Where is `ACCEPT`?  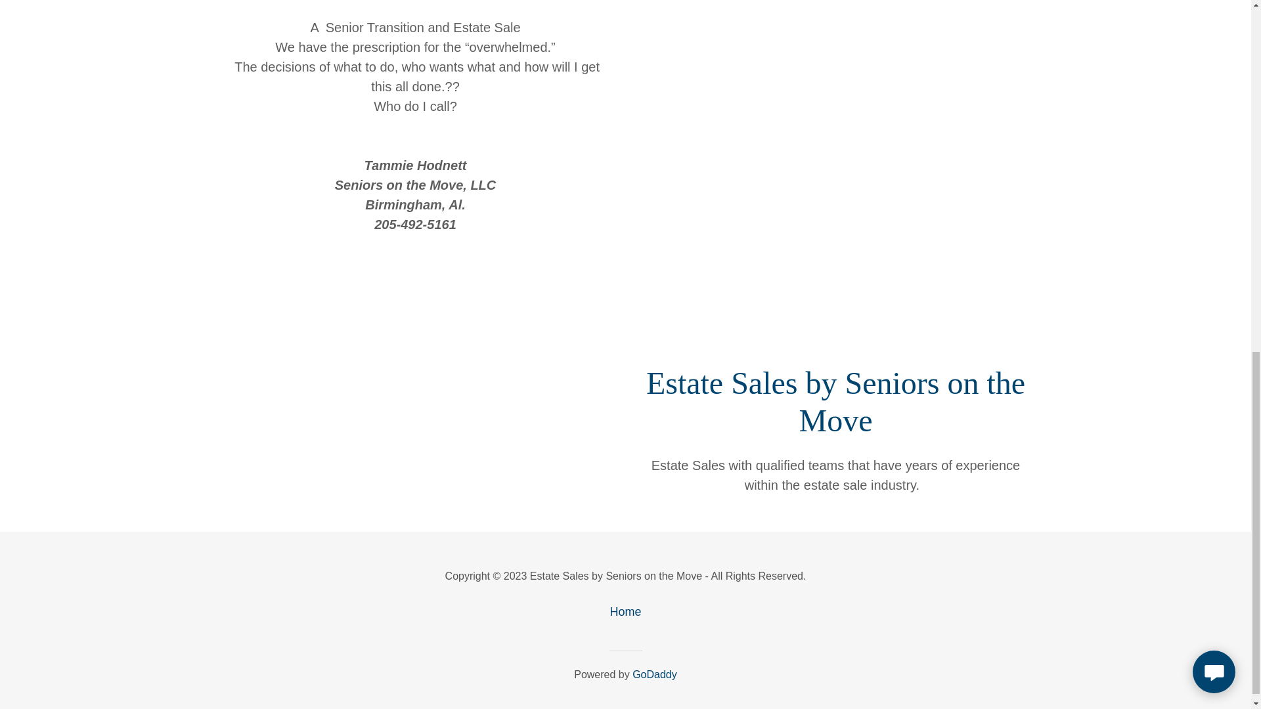
ACCEPT is located at coordinates (1103, 281).